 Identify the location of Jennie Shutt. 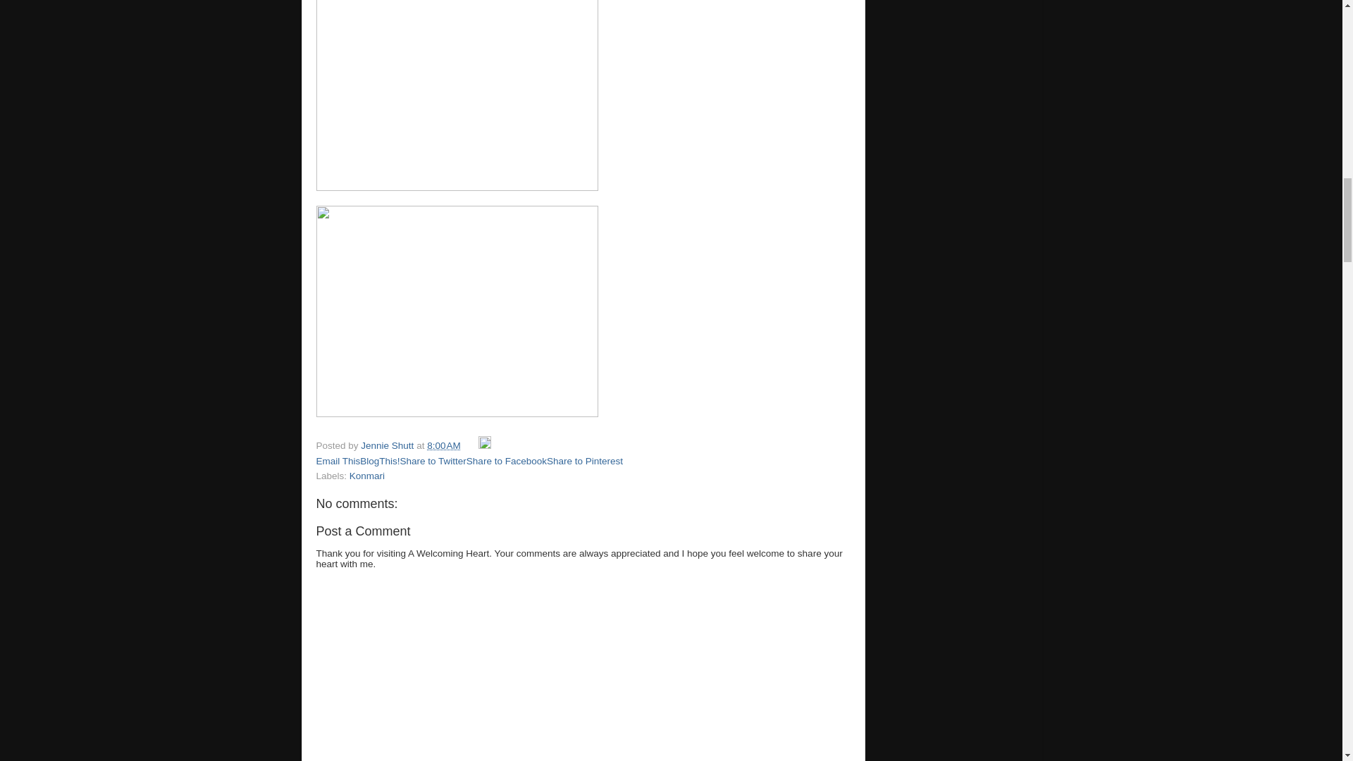
(389, 445).